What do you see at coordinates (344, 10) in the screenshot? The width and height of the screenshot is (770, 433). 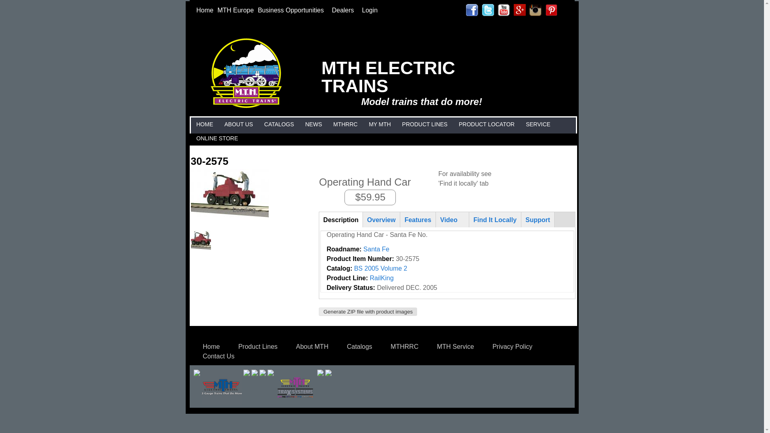 I see `Dealers` at bounding box center [344, 10].